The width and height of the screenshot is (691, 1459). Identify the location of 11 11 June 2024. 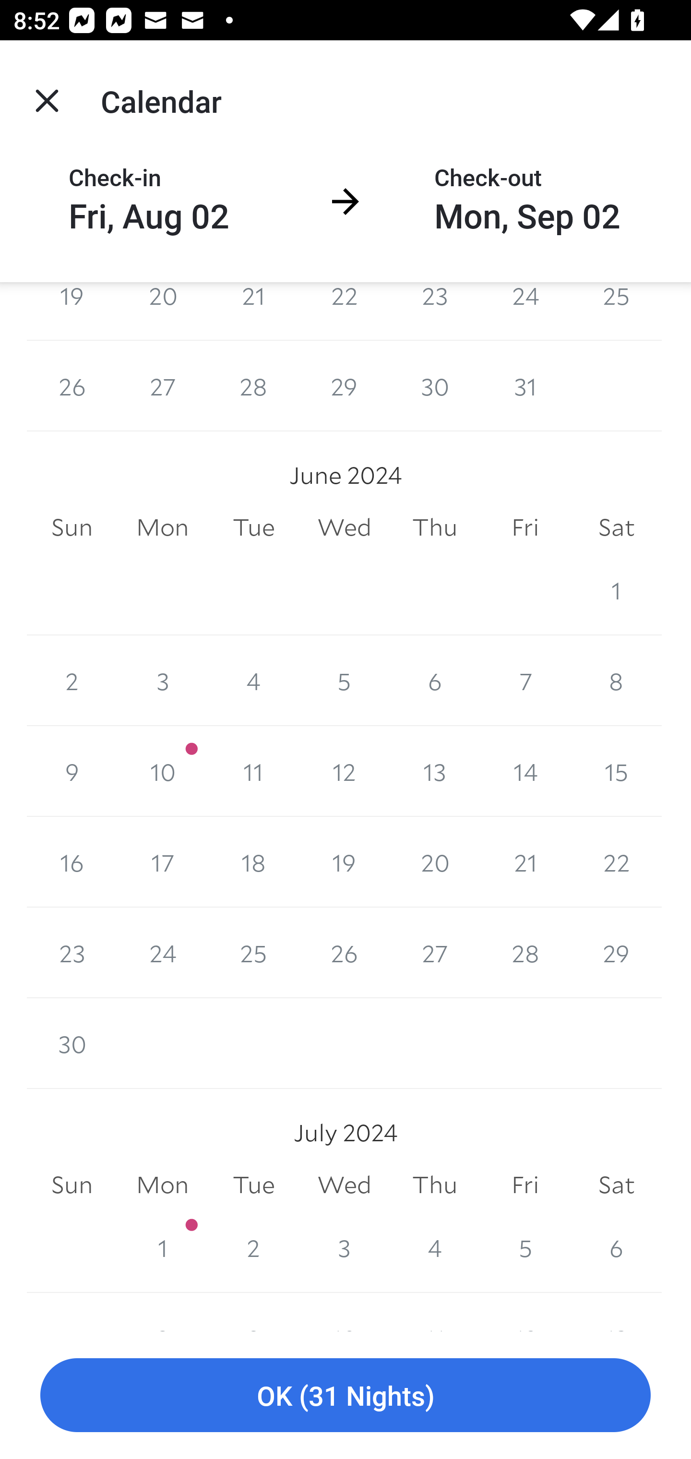
(253, 772).